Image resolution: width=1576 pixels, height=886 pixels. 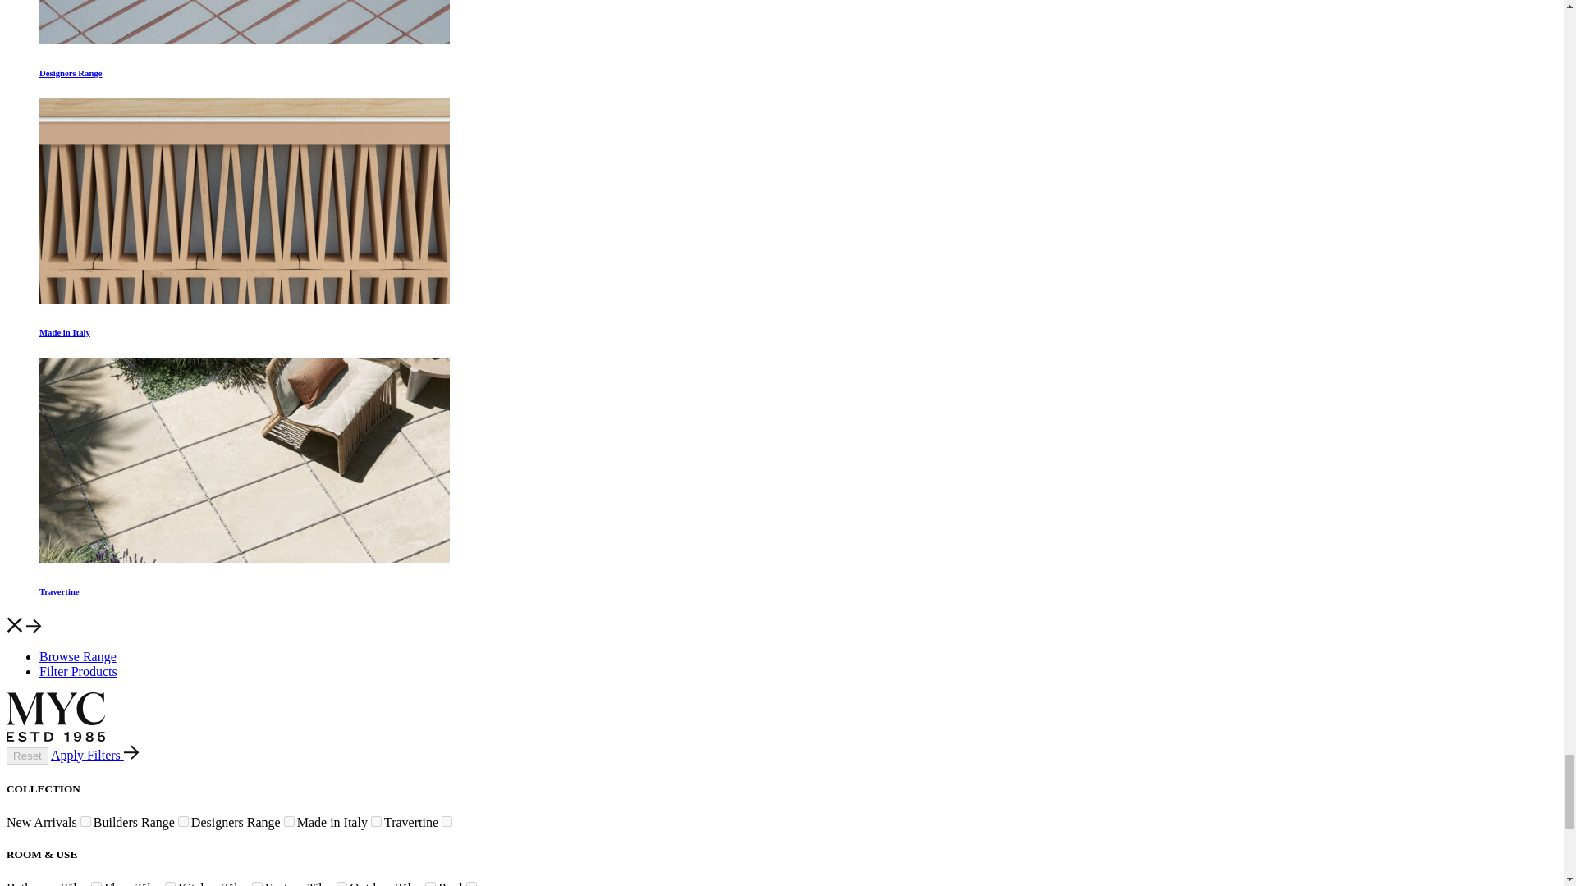 What do you see at coordinates (97, 884) in the screenshot?
I see `149` at bounding box center [97, 884].